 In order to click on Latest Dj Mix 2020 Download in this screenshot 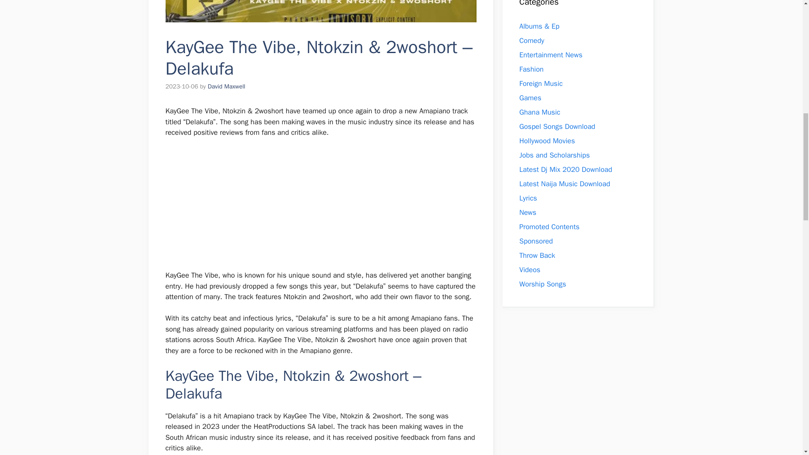, I will do `click(565, 169)`.